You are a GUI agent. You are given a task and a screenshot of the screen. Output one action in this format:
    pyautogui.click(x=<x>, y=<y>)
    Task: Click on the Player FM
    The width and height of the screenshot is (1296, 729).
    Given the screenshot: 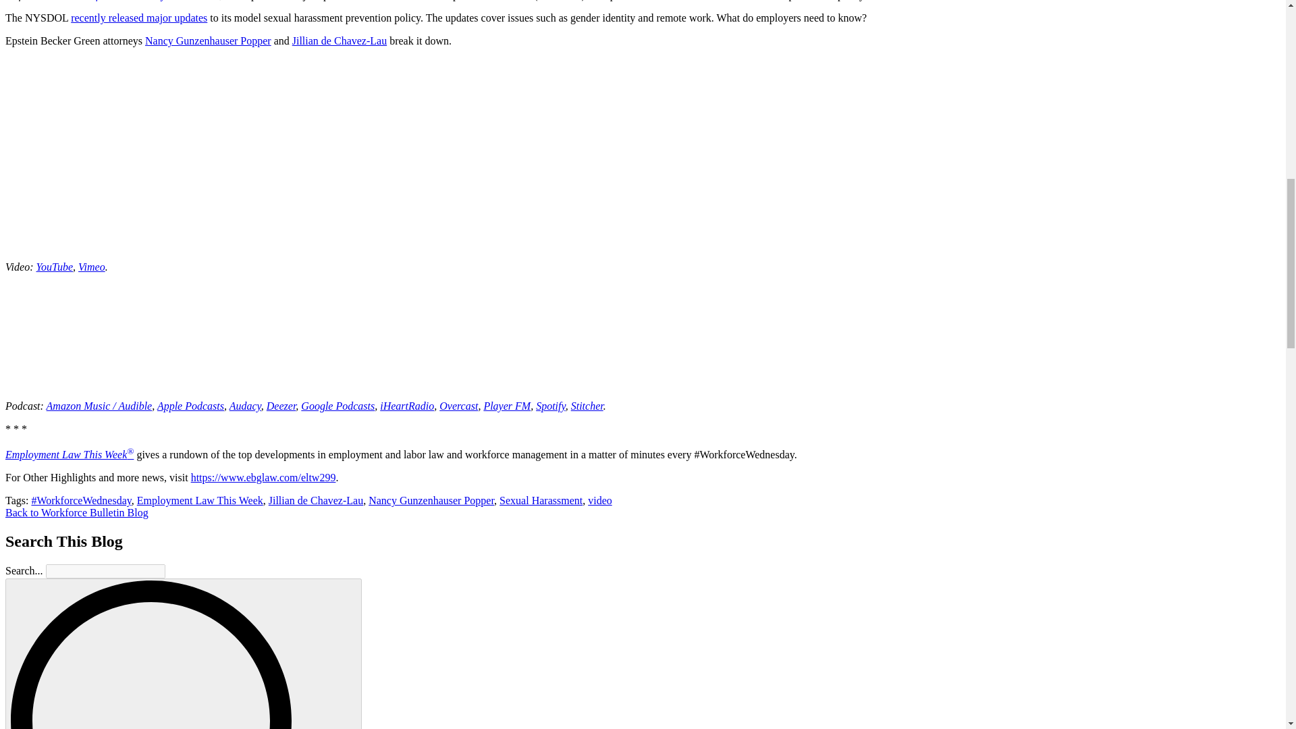 What is the action you would take?
    pyautogui.click(x=506, y=406)
    